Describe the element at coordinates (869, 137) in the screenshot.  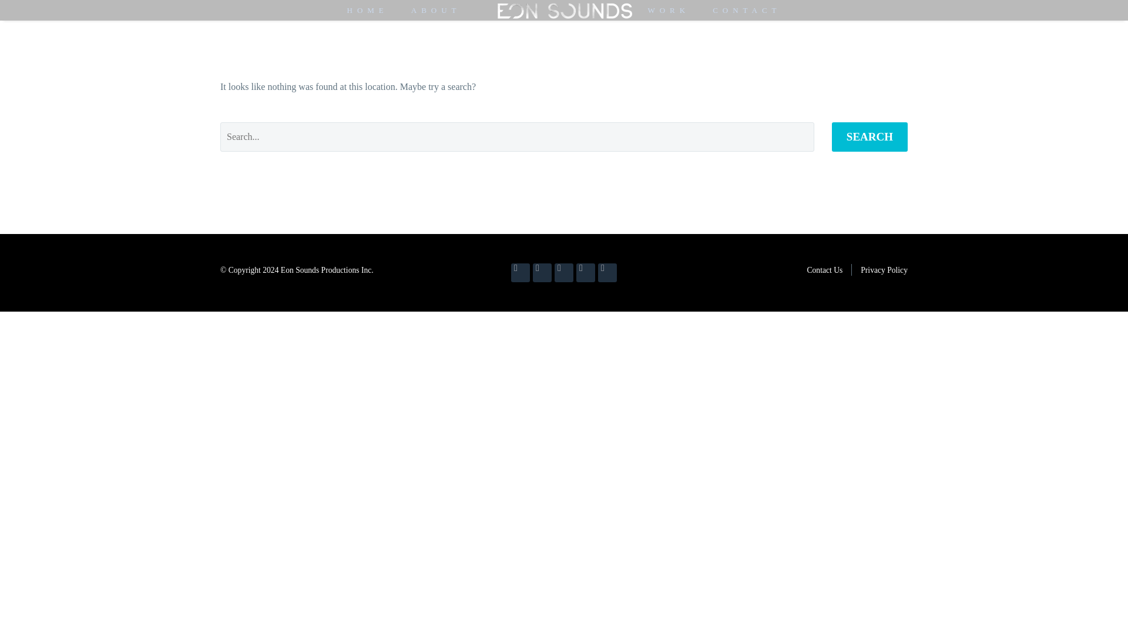
I see `SEARCH` at that location.